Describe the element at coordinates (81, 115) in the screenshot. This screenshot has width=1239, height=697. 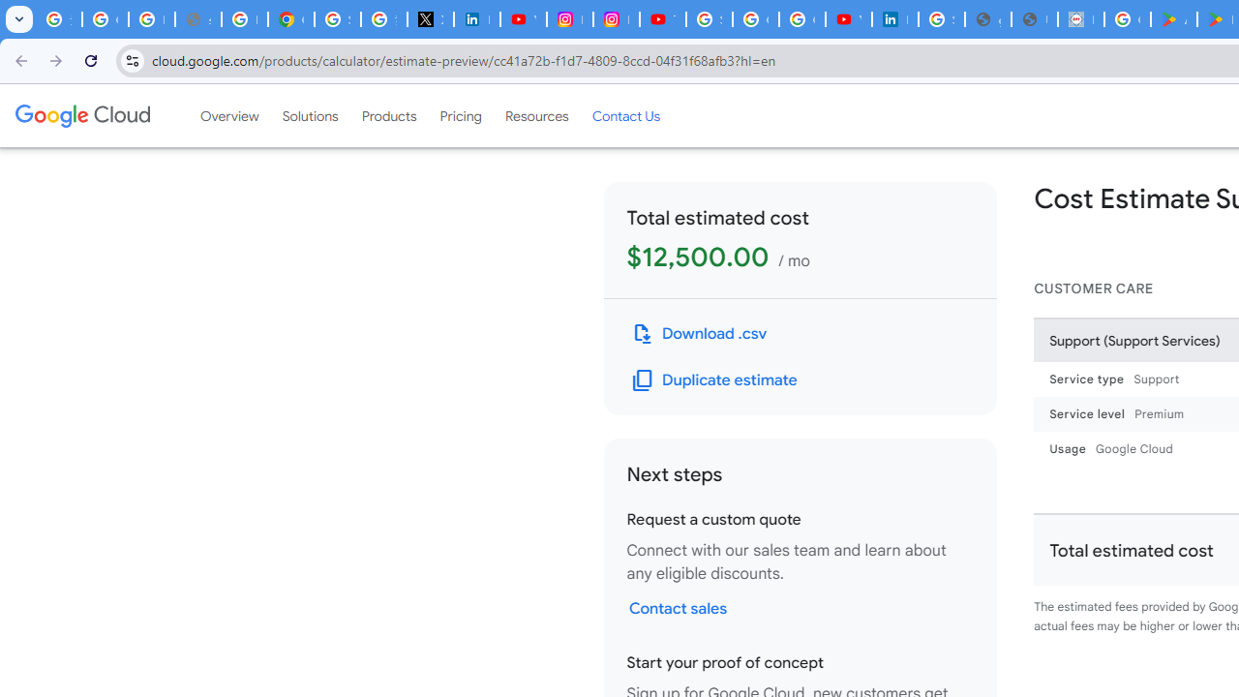
I see `Google Cloud` at that location.